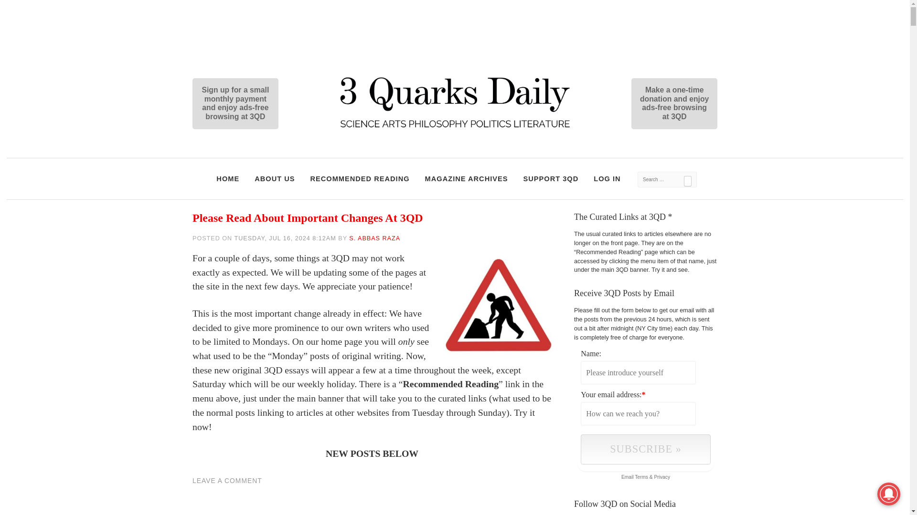 Image resolution: width=917 pixels, height=515 pixels. What do you see at coordinates (607, 179) in the screenshot?
I see `LOG IN` at bounding box center [607, 179].